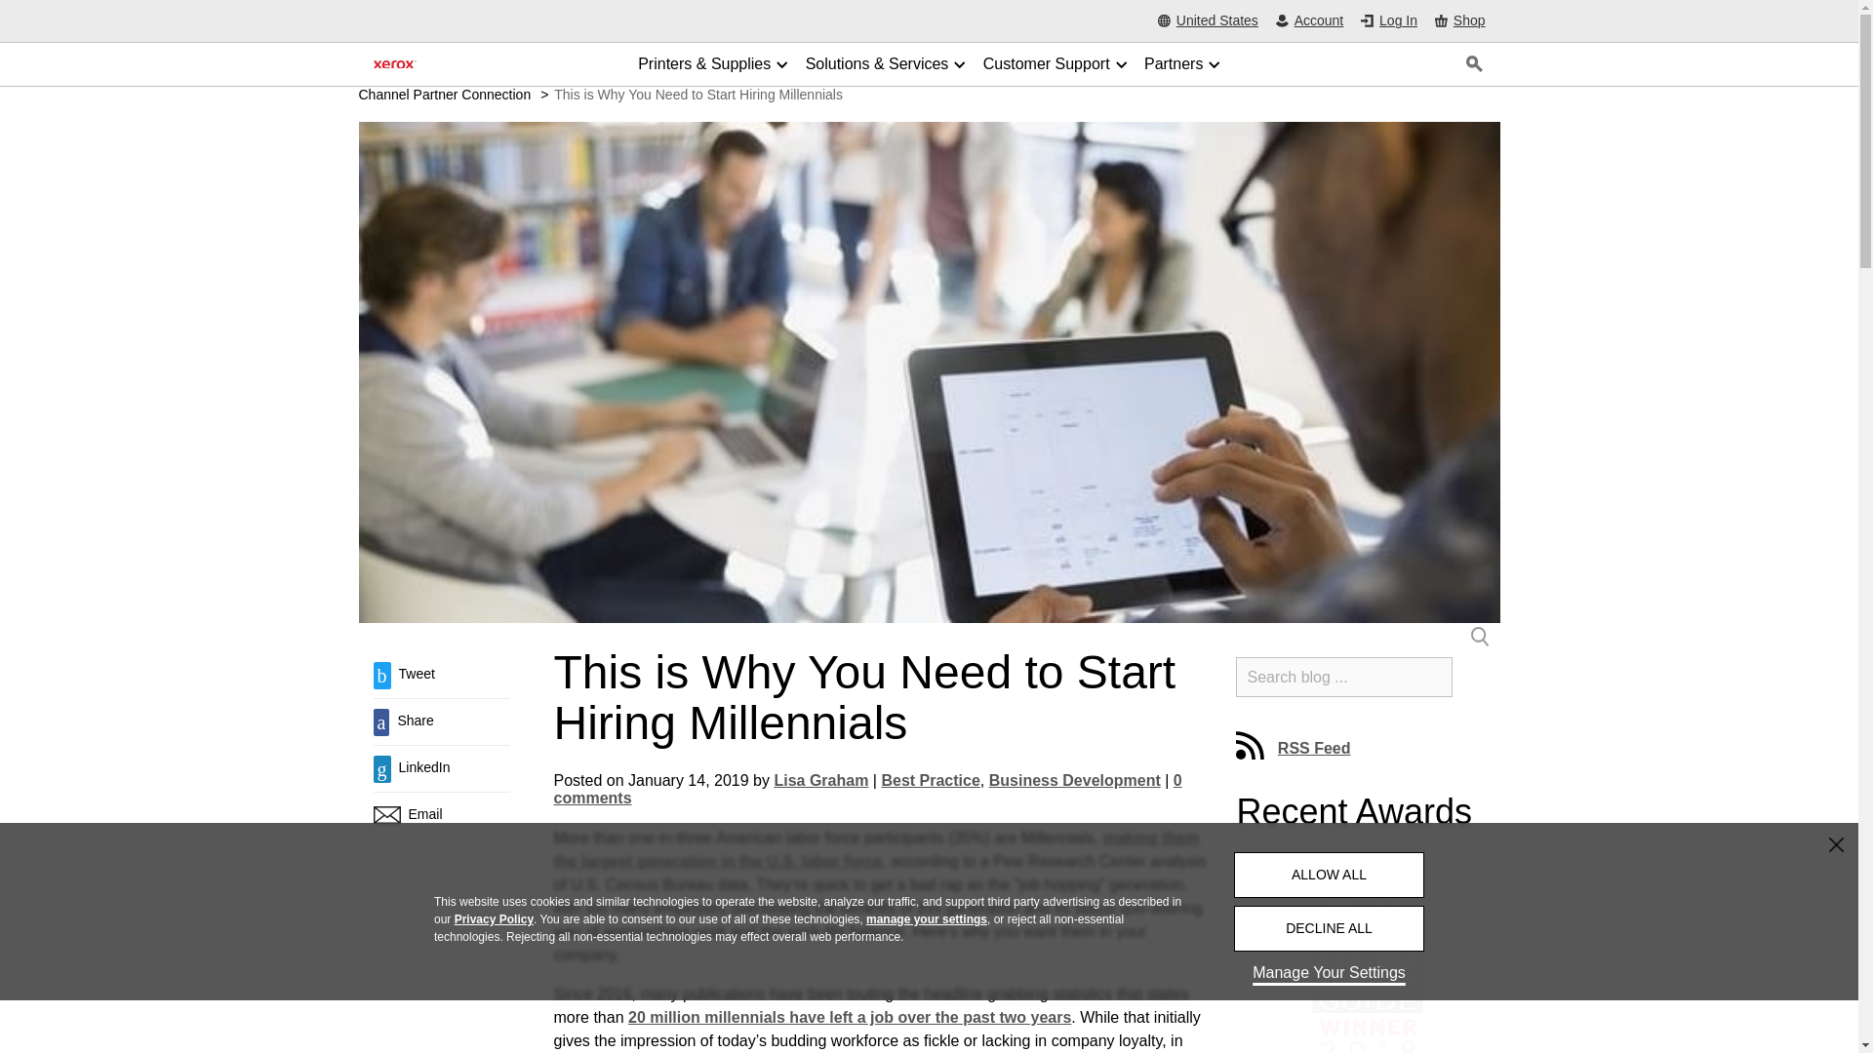 The image size is (1873, 1053). I want to click on United States, so click(1208, 21).